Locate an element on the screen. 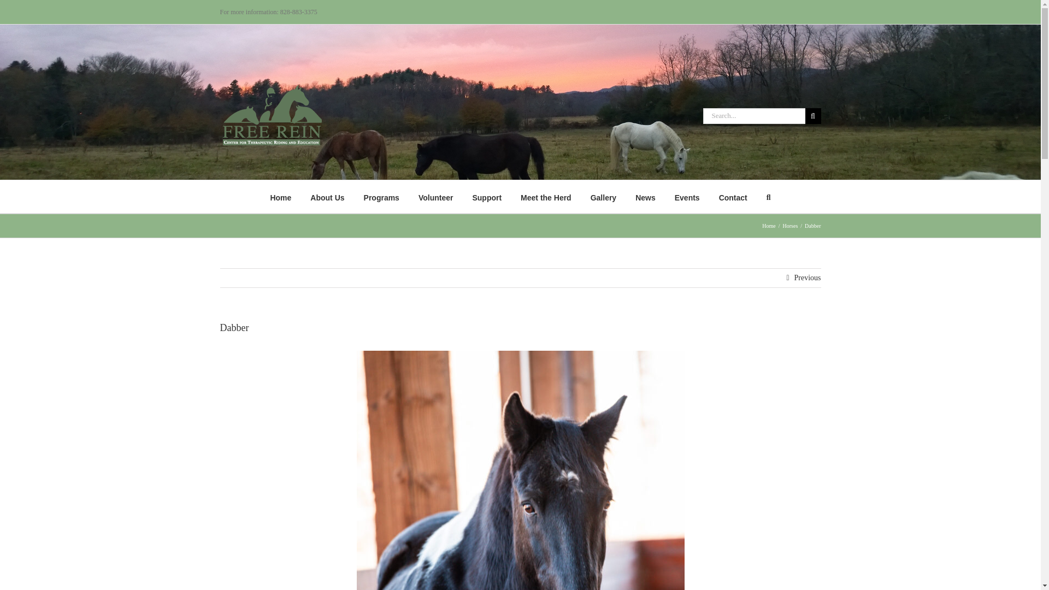 Image resolution: width=1049 pixels, height=590 pixels. About Us is located at coordinates (327, 197).